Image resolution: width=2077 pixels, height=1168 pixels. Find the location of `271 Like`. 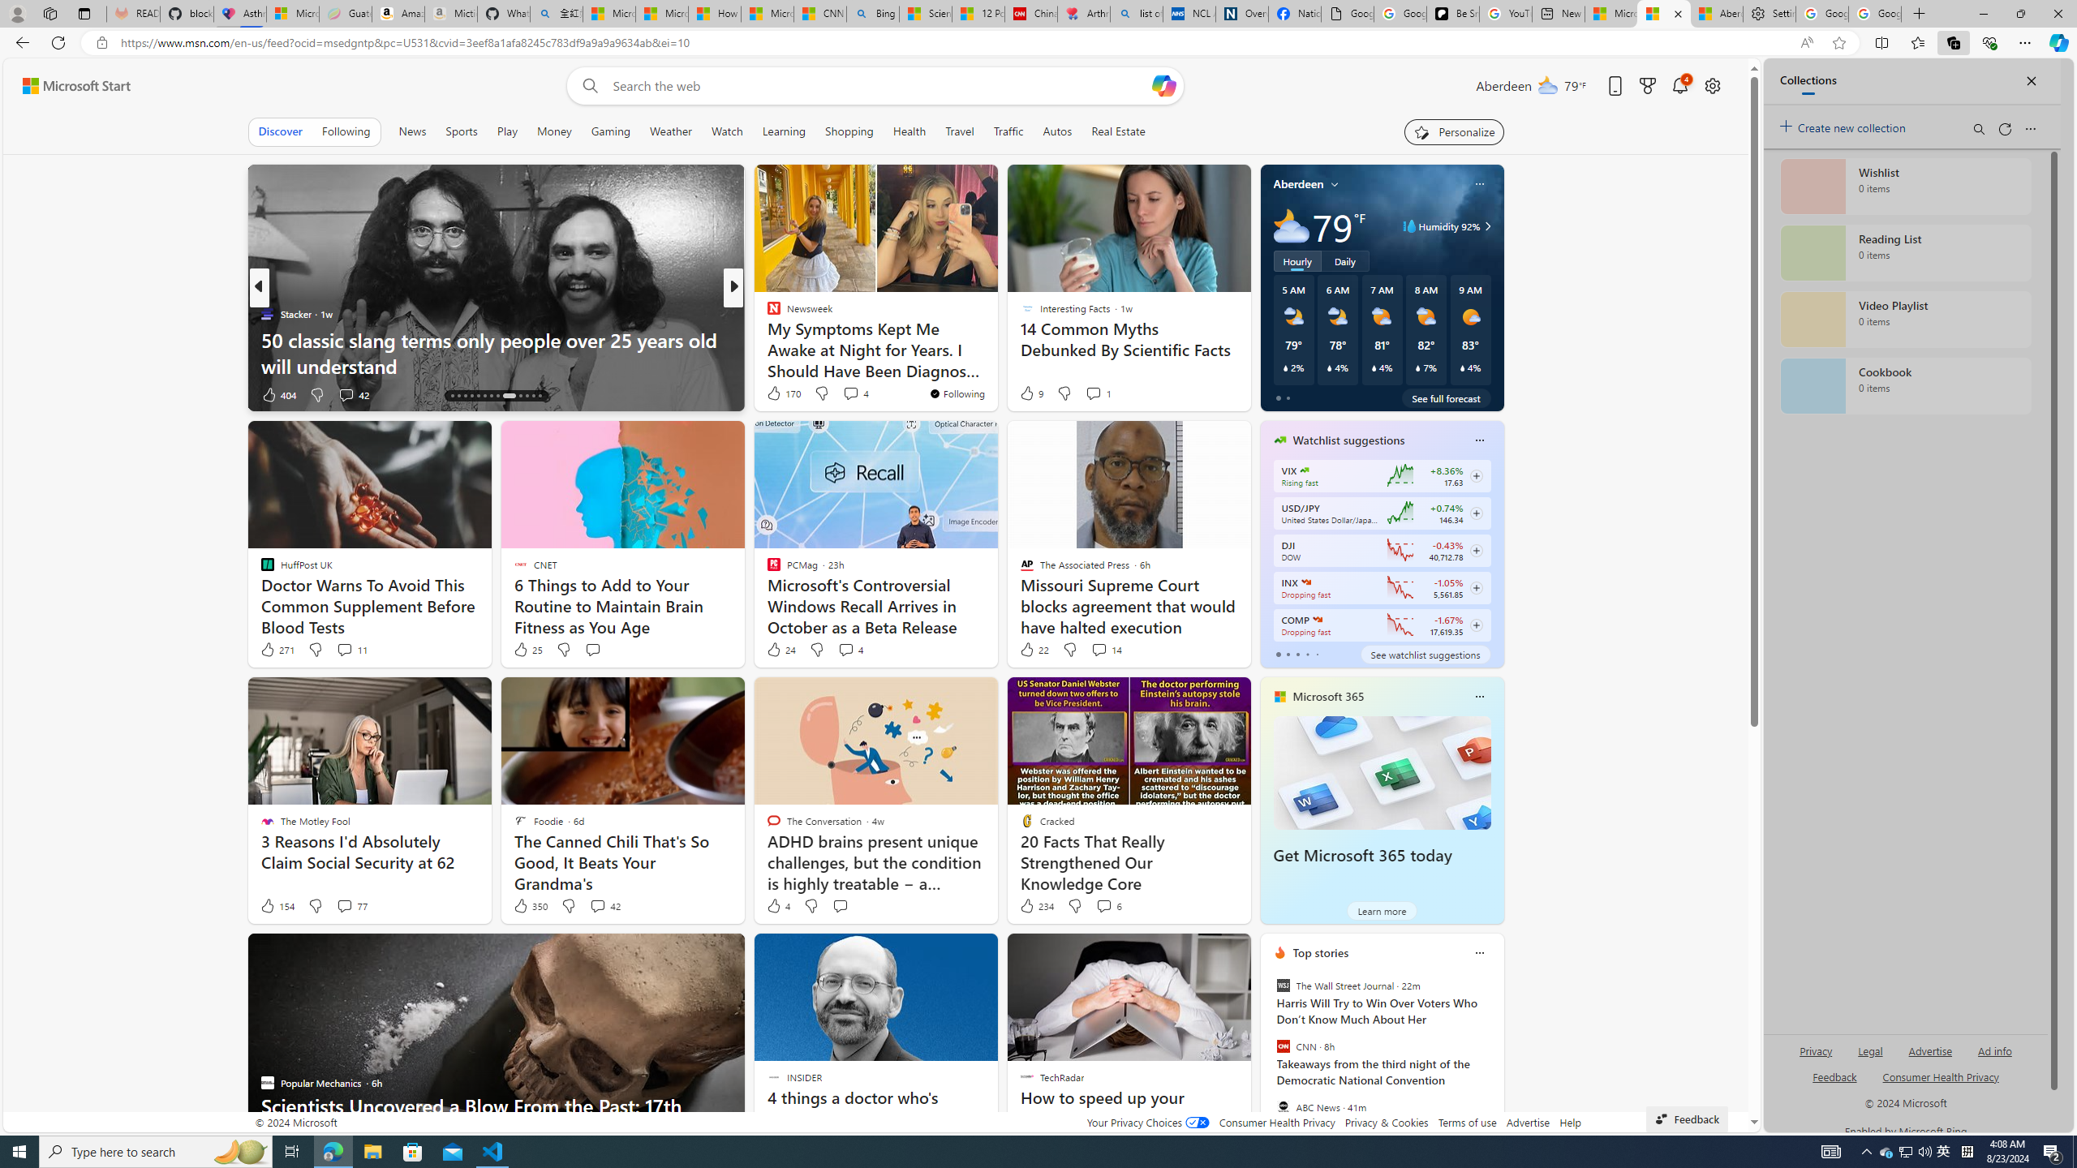

271 Like is located at coordinates (276, 650).